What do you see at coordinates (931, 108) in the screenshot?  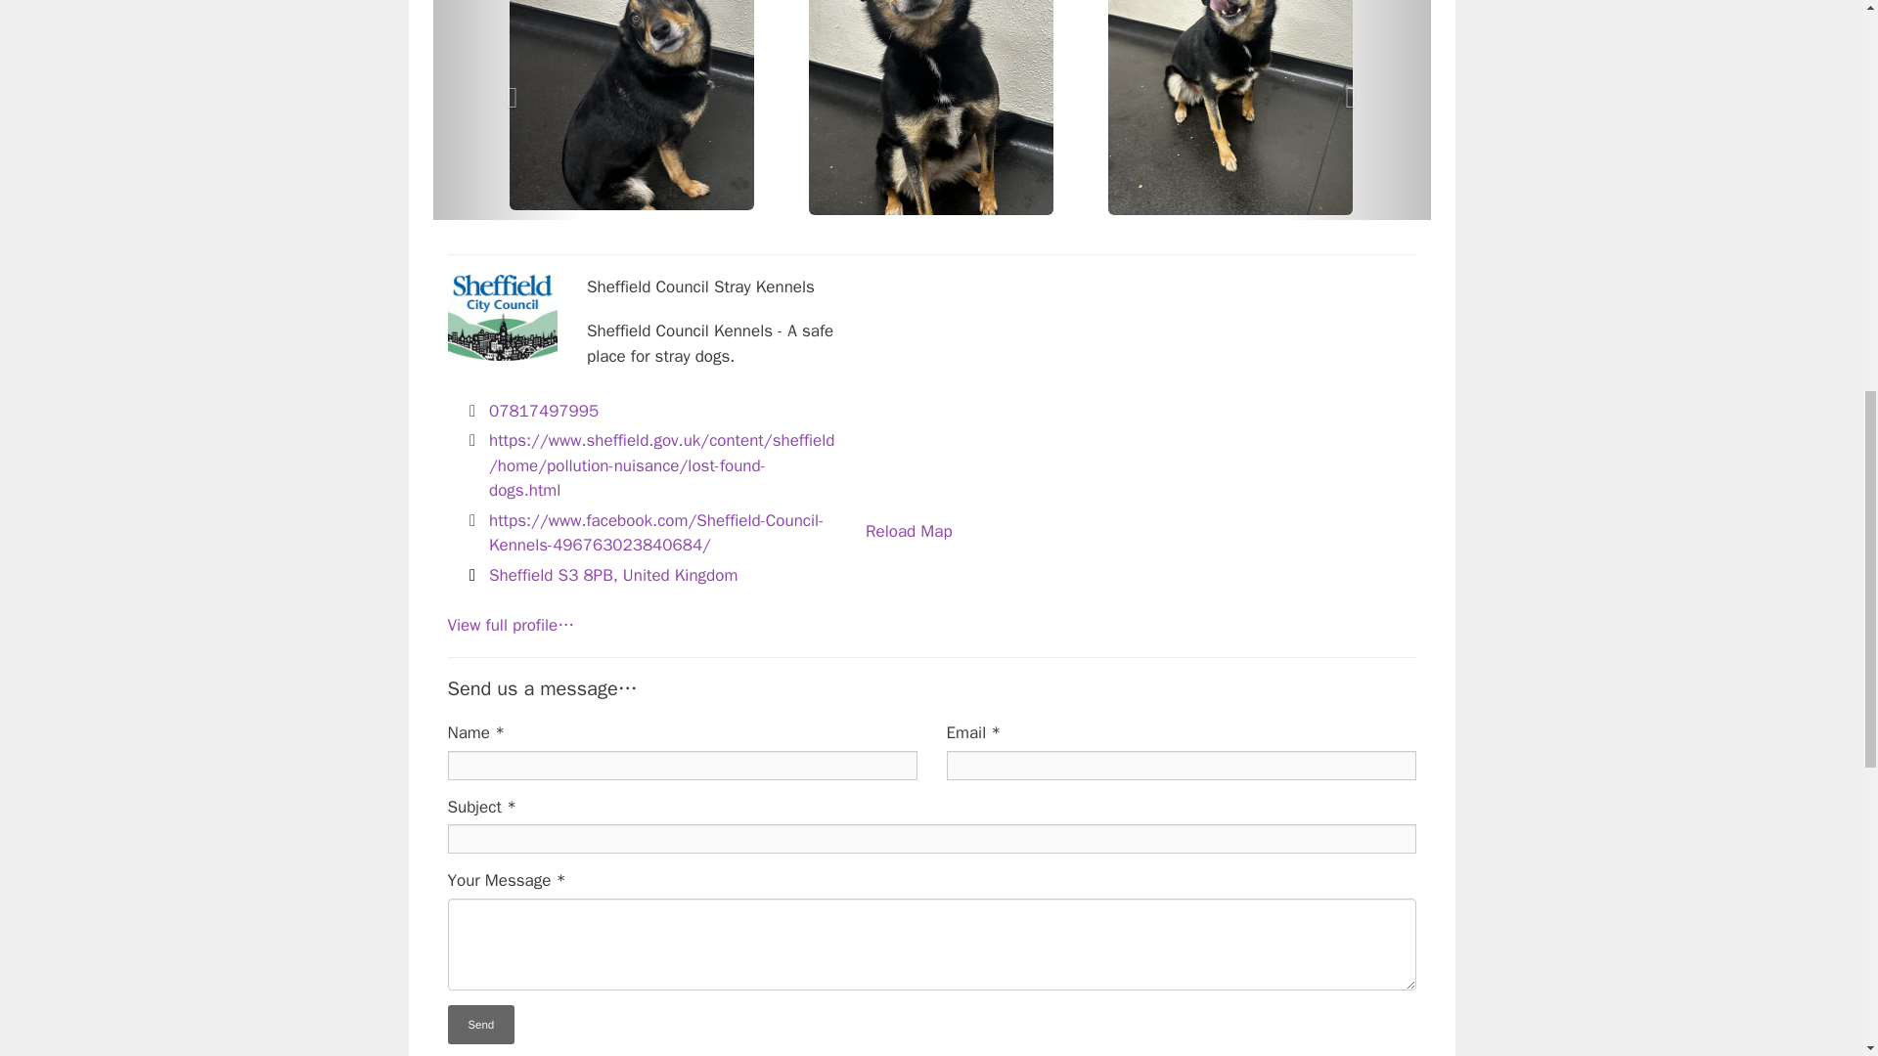 I see `226207ED-3312-4CD9-844A-696379B0777D` at bounding box center [931, 108].